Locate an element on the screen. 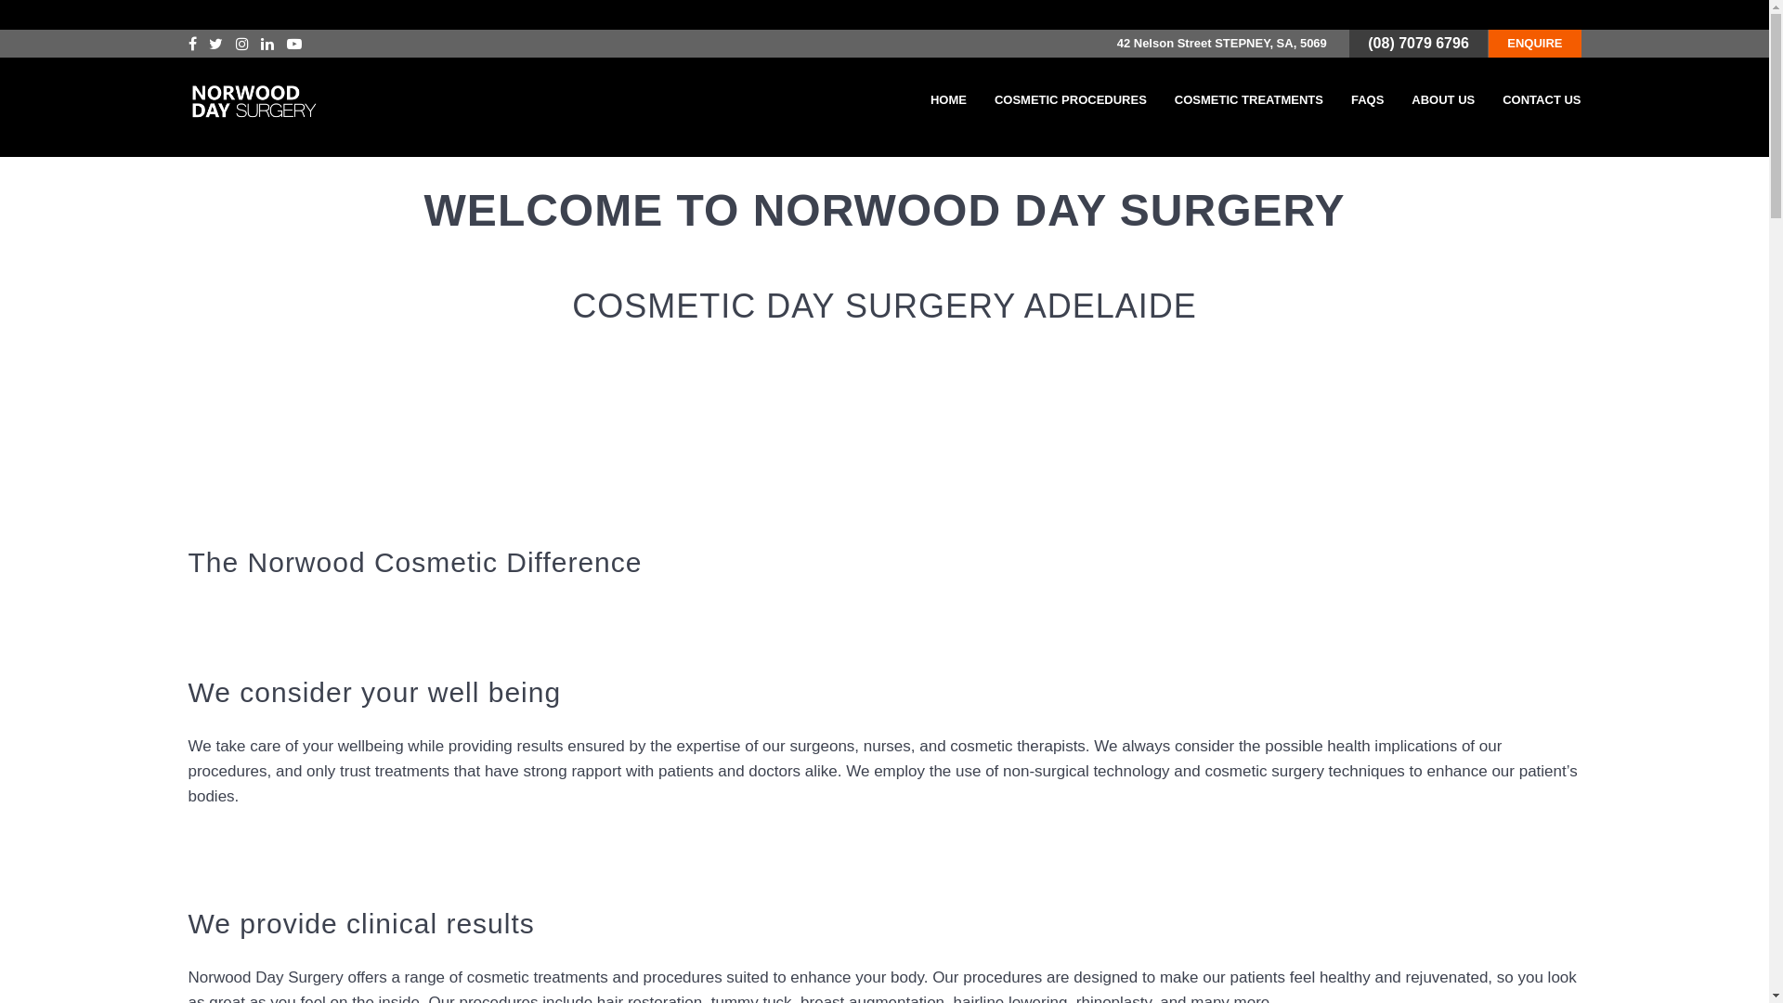 The width and height of the screenshot is (1783, 1003). ABOUT US is located at coordinates (1443, 100).